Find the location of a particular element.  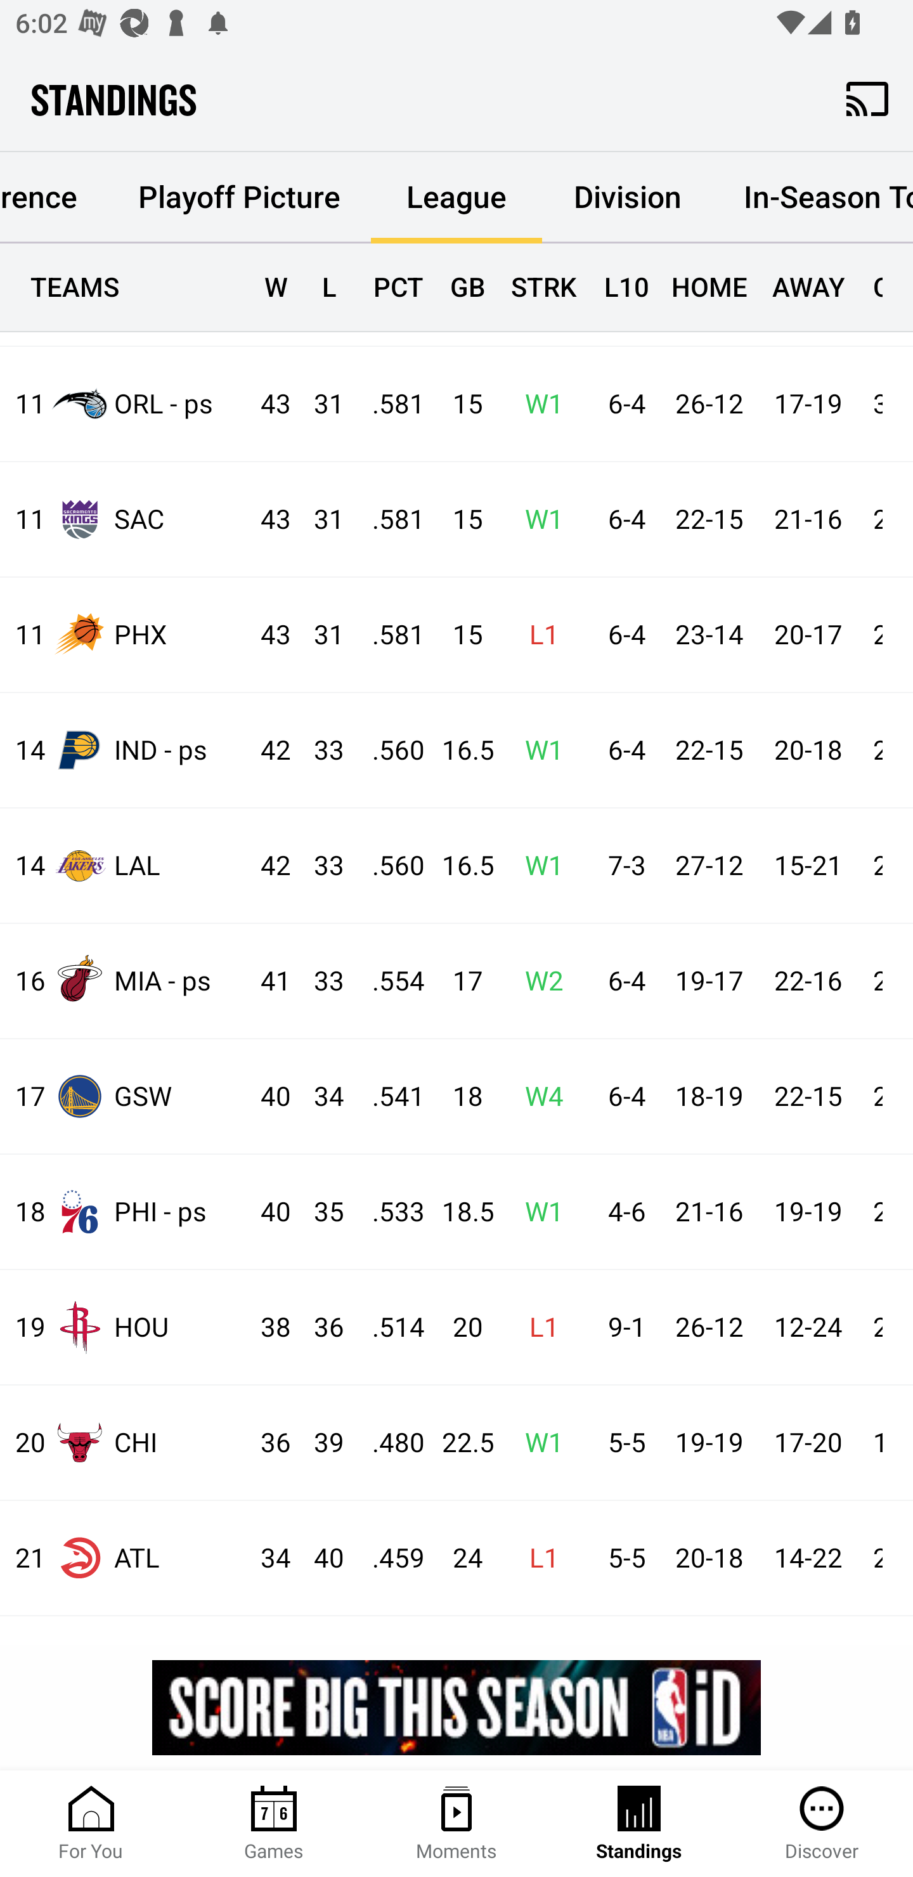

20 CHI is located at coordinates (124, 1442).